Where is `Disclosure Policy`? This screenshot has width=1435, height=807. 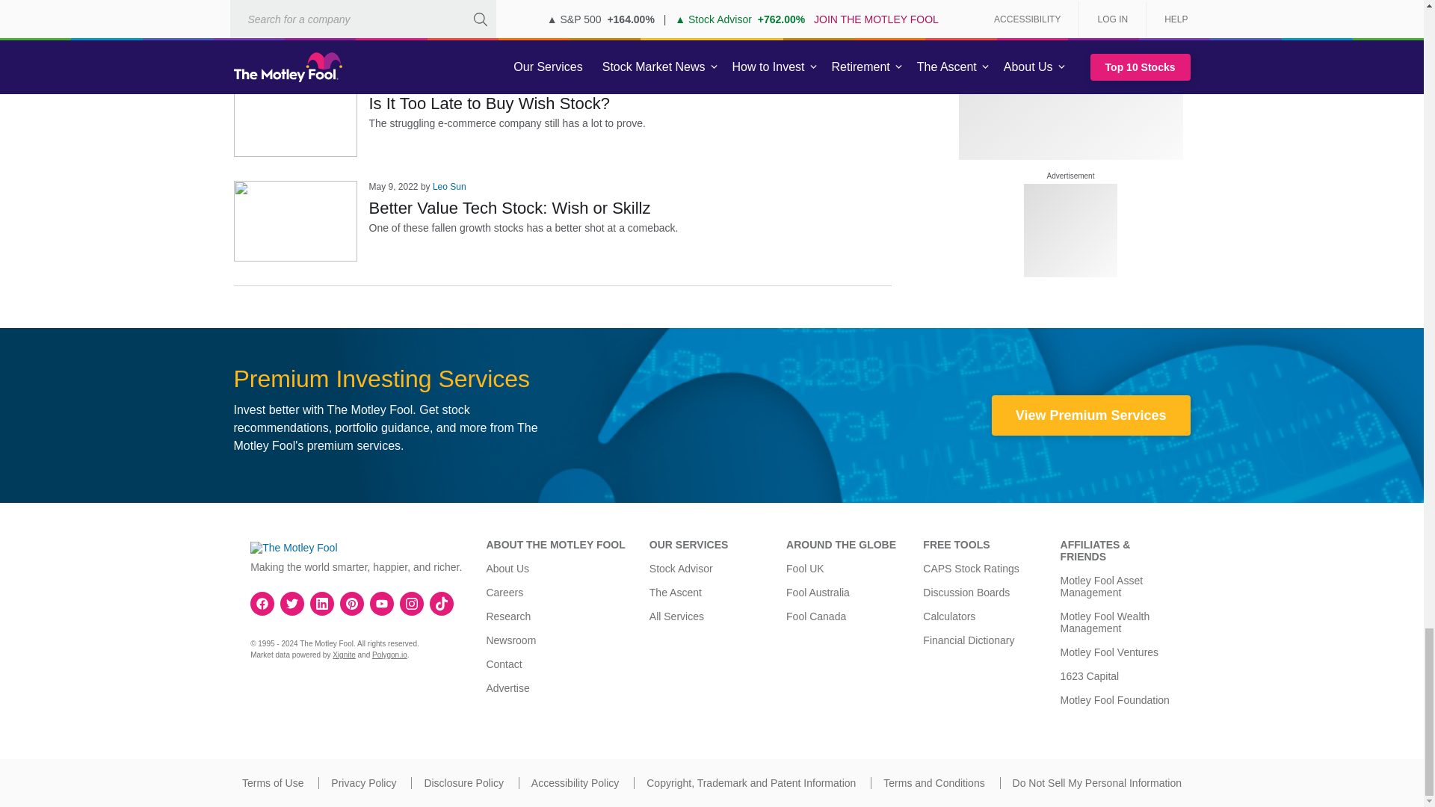 Disclosure Policy is located at coordinates (463, 783).